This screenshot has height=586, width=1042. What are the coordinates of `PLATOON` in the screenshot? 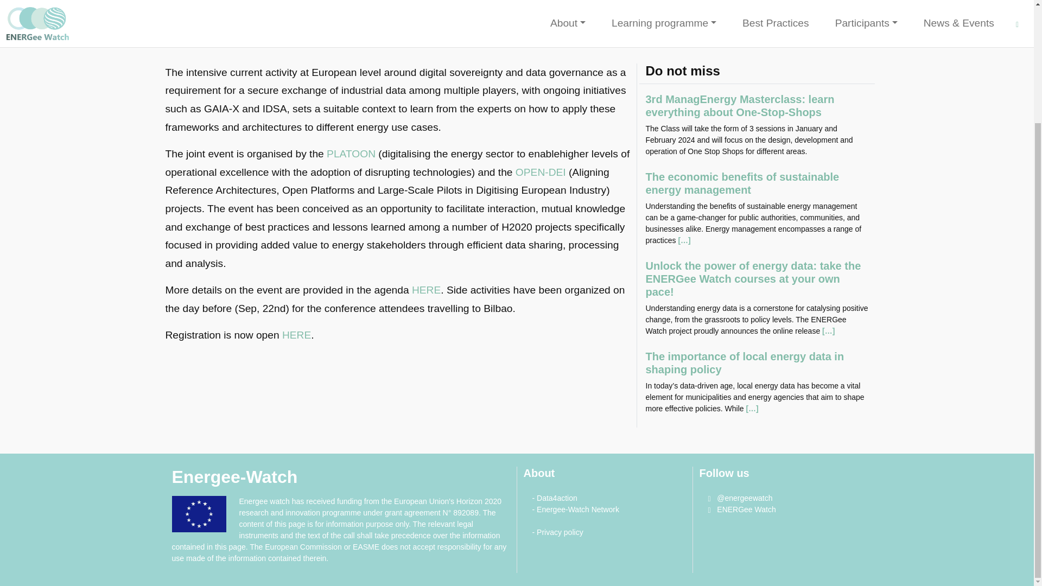 It's located at (351, 154).